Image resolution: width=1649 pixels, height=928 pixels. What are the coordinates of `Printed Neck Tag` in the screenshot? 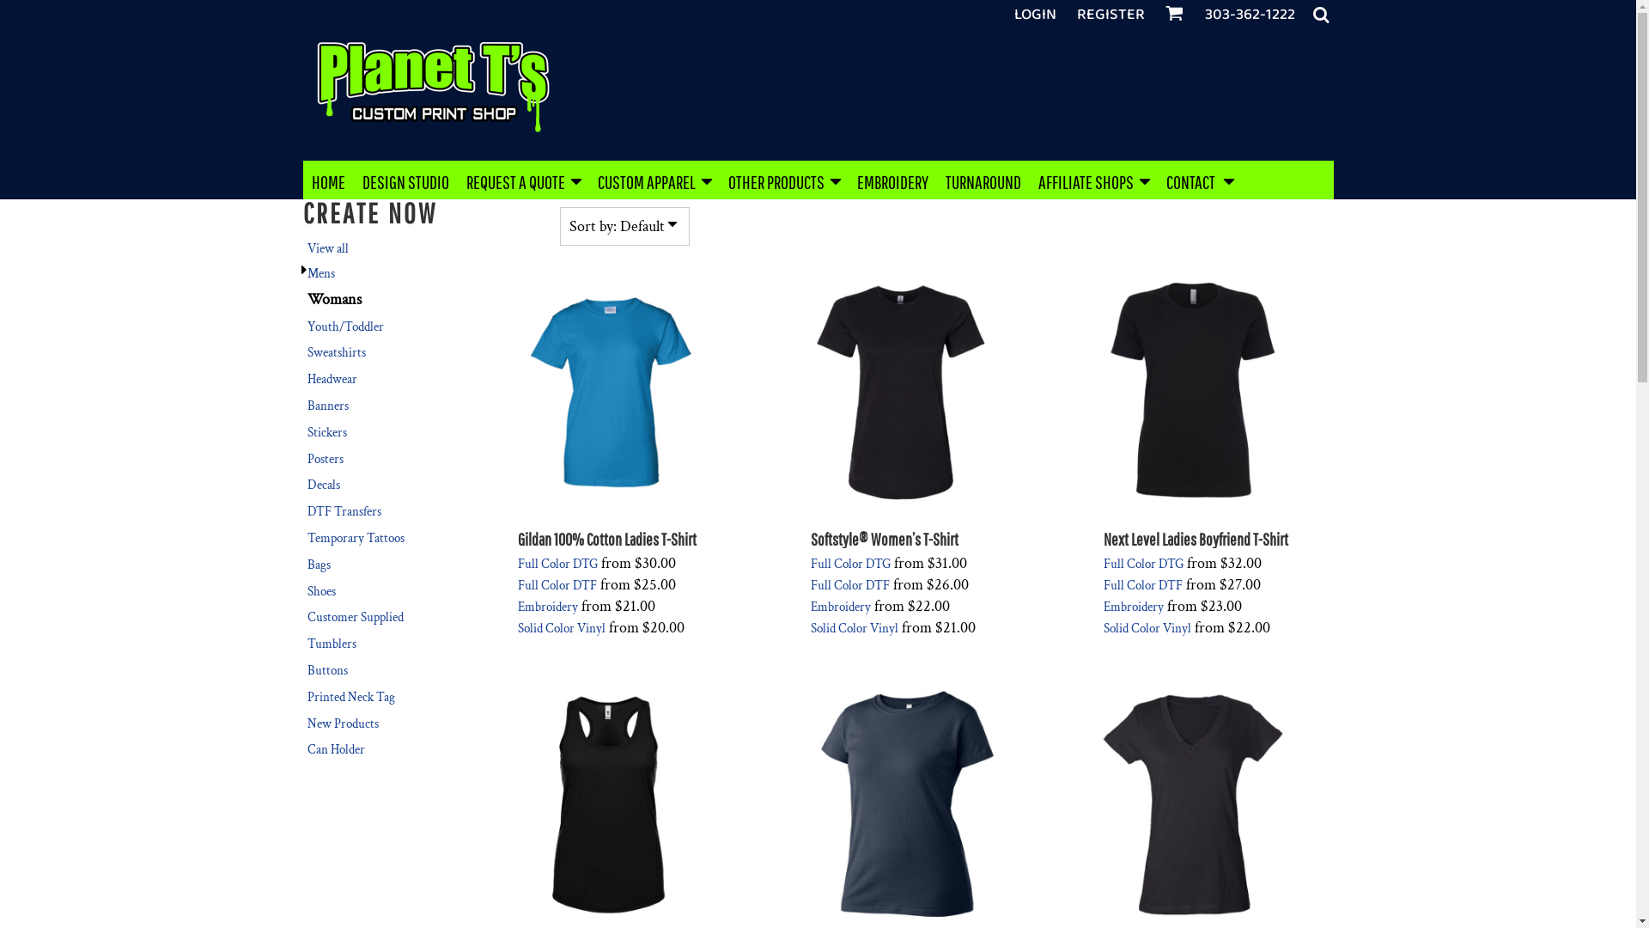 It's located at (351, 698).